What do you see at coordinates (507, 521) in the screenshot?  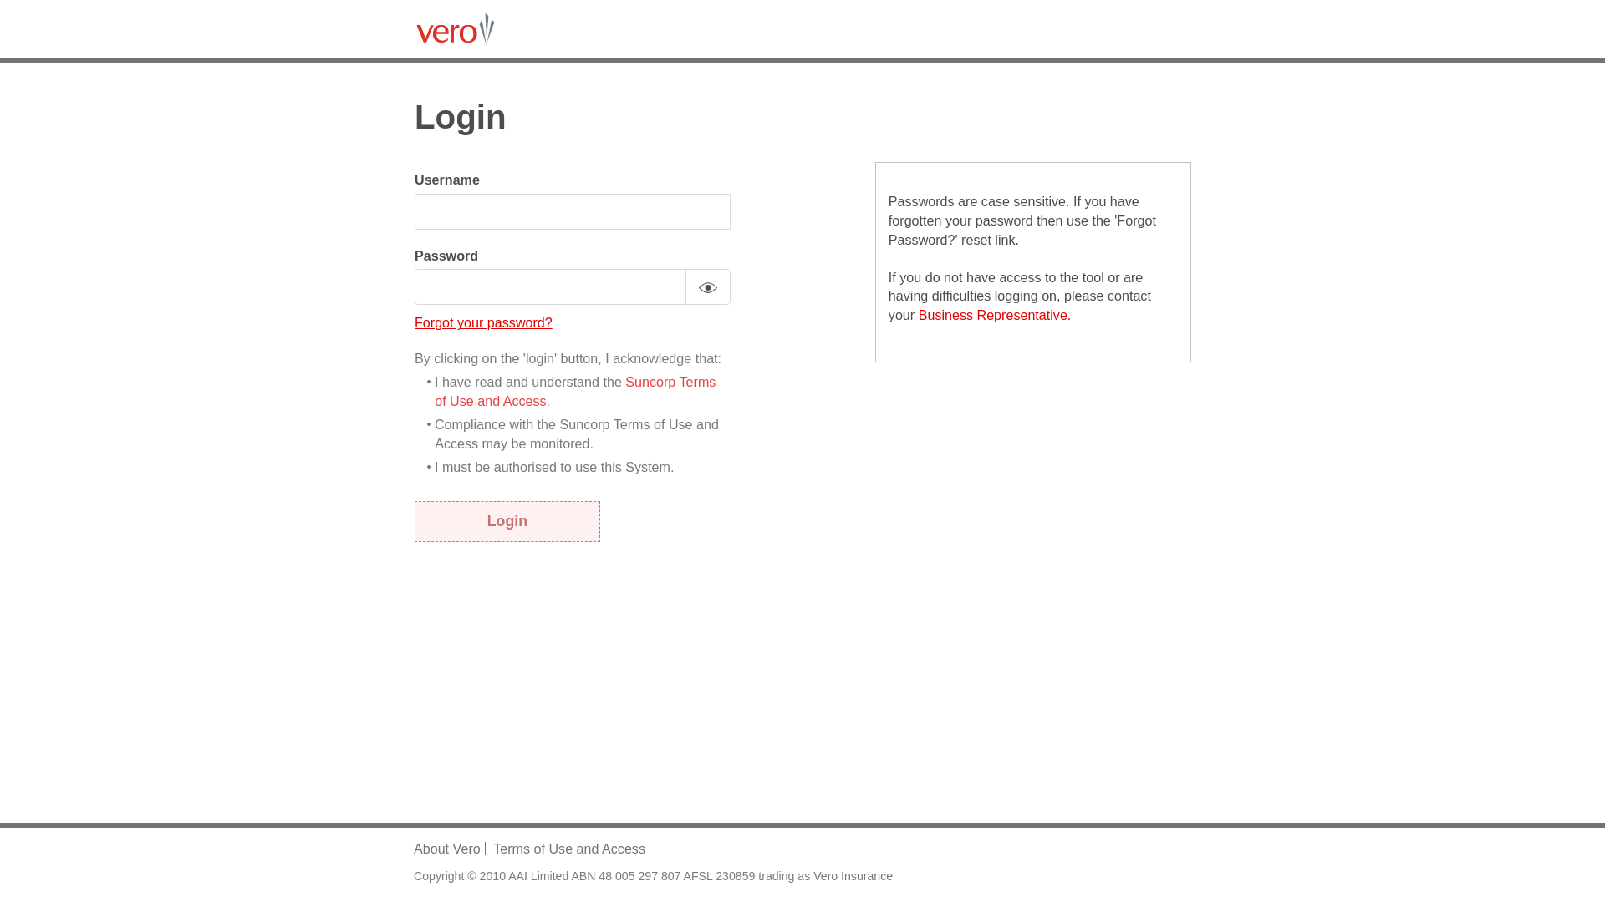 I see `Login` at bounding box center [507, 521].